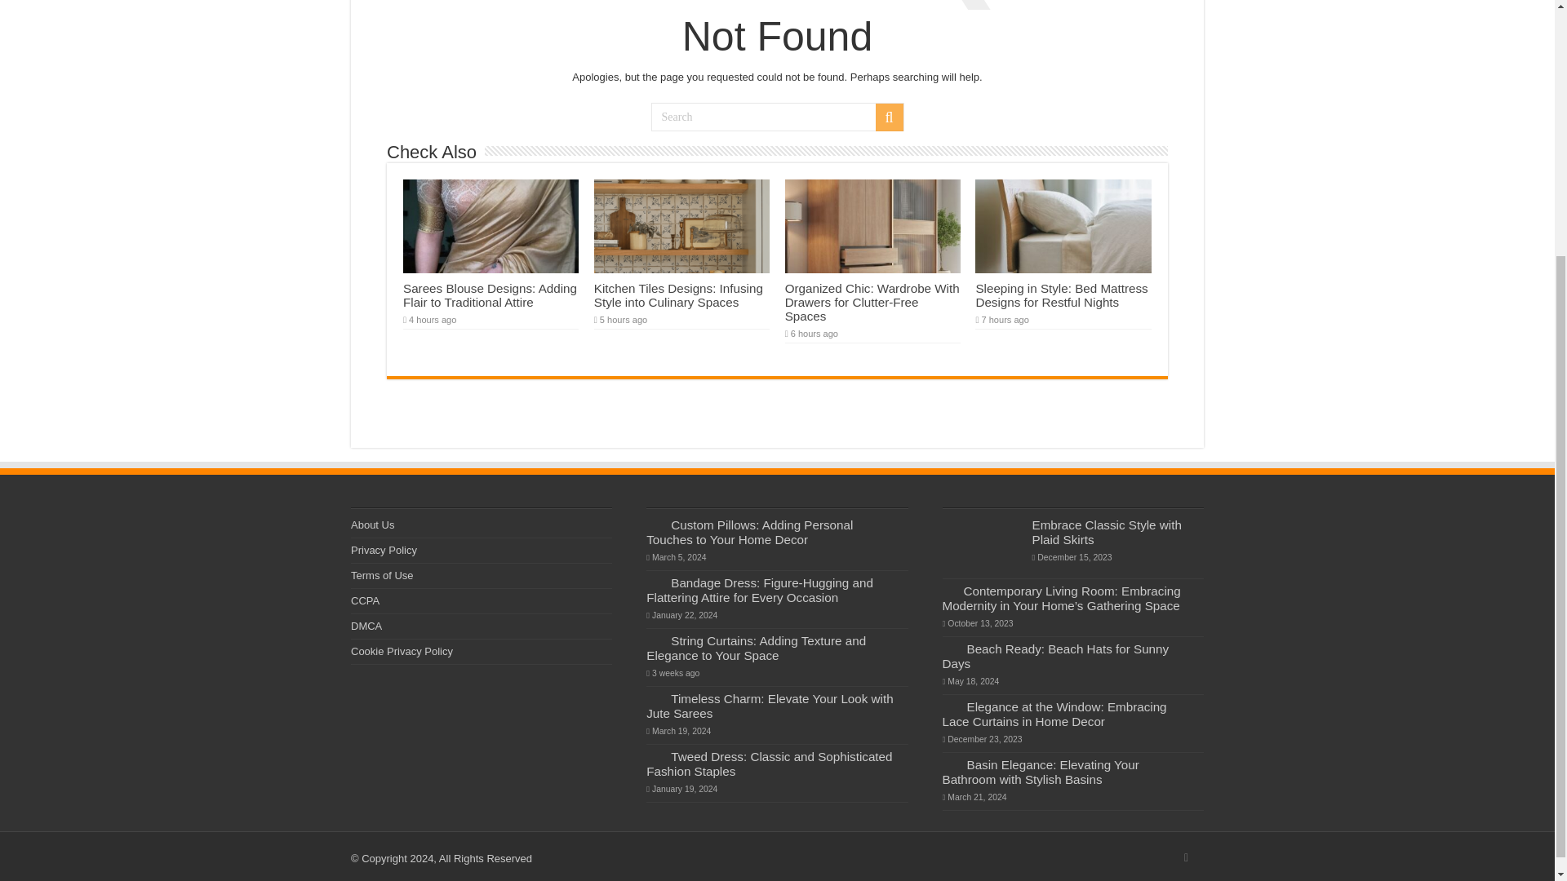 The image size is (1567, 881). Describe the element at coordinates (365, 600) in the screenshot. I see `CCPA` at that location.